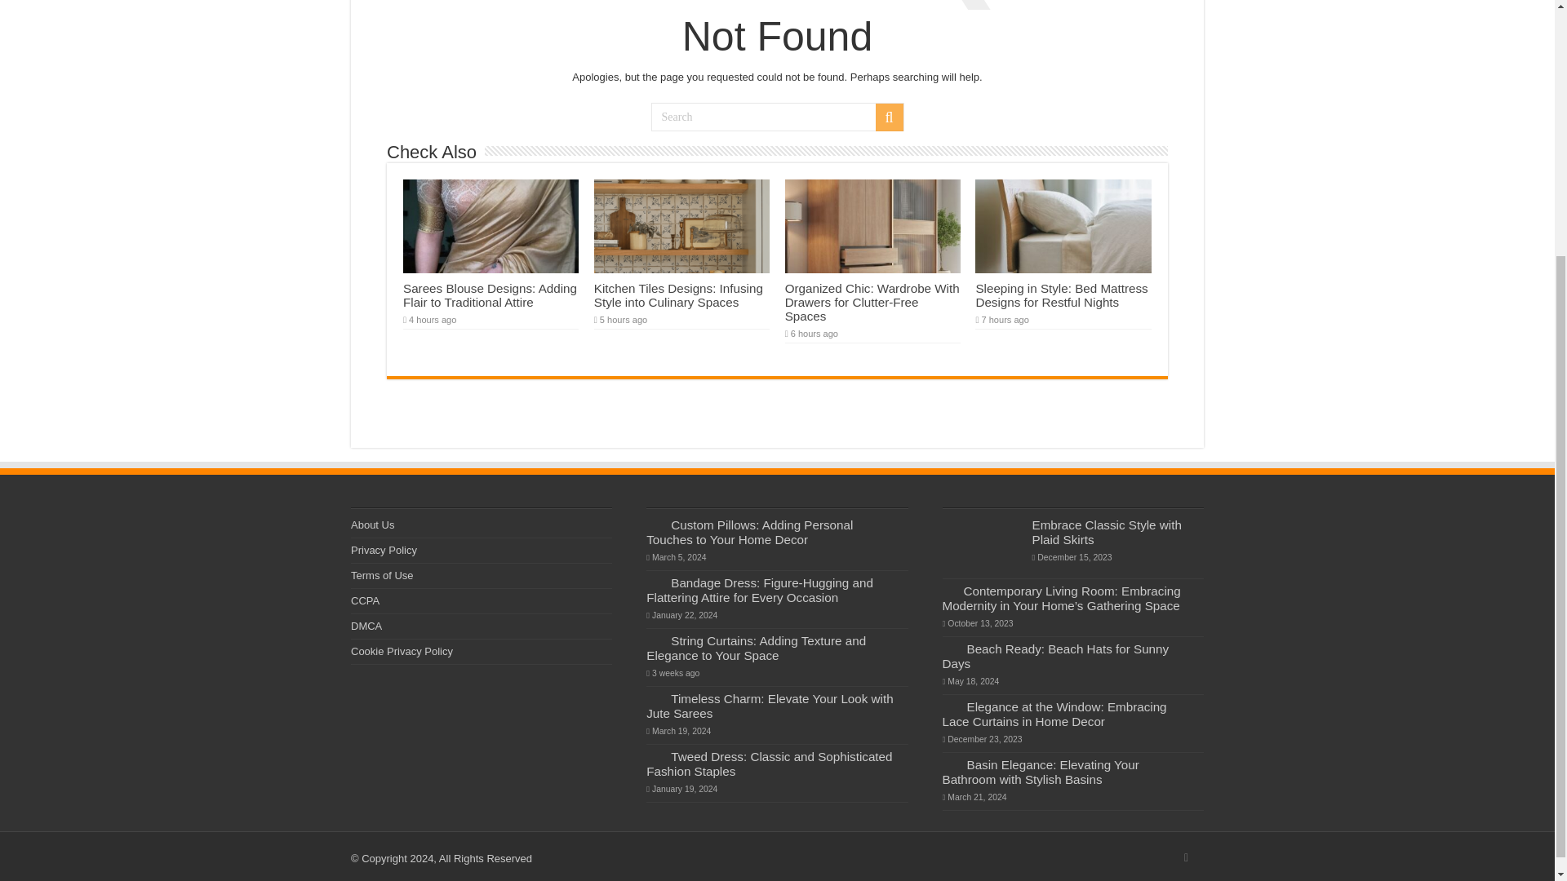 The image size is (1567, 881). Describe the element at coordinates (365, 600) in the screenshot. I see `CCPA` at that location.